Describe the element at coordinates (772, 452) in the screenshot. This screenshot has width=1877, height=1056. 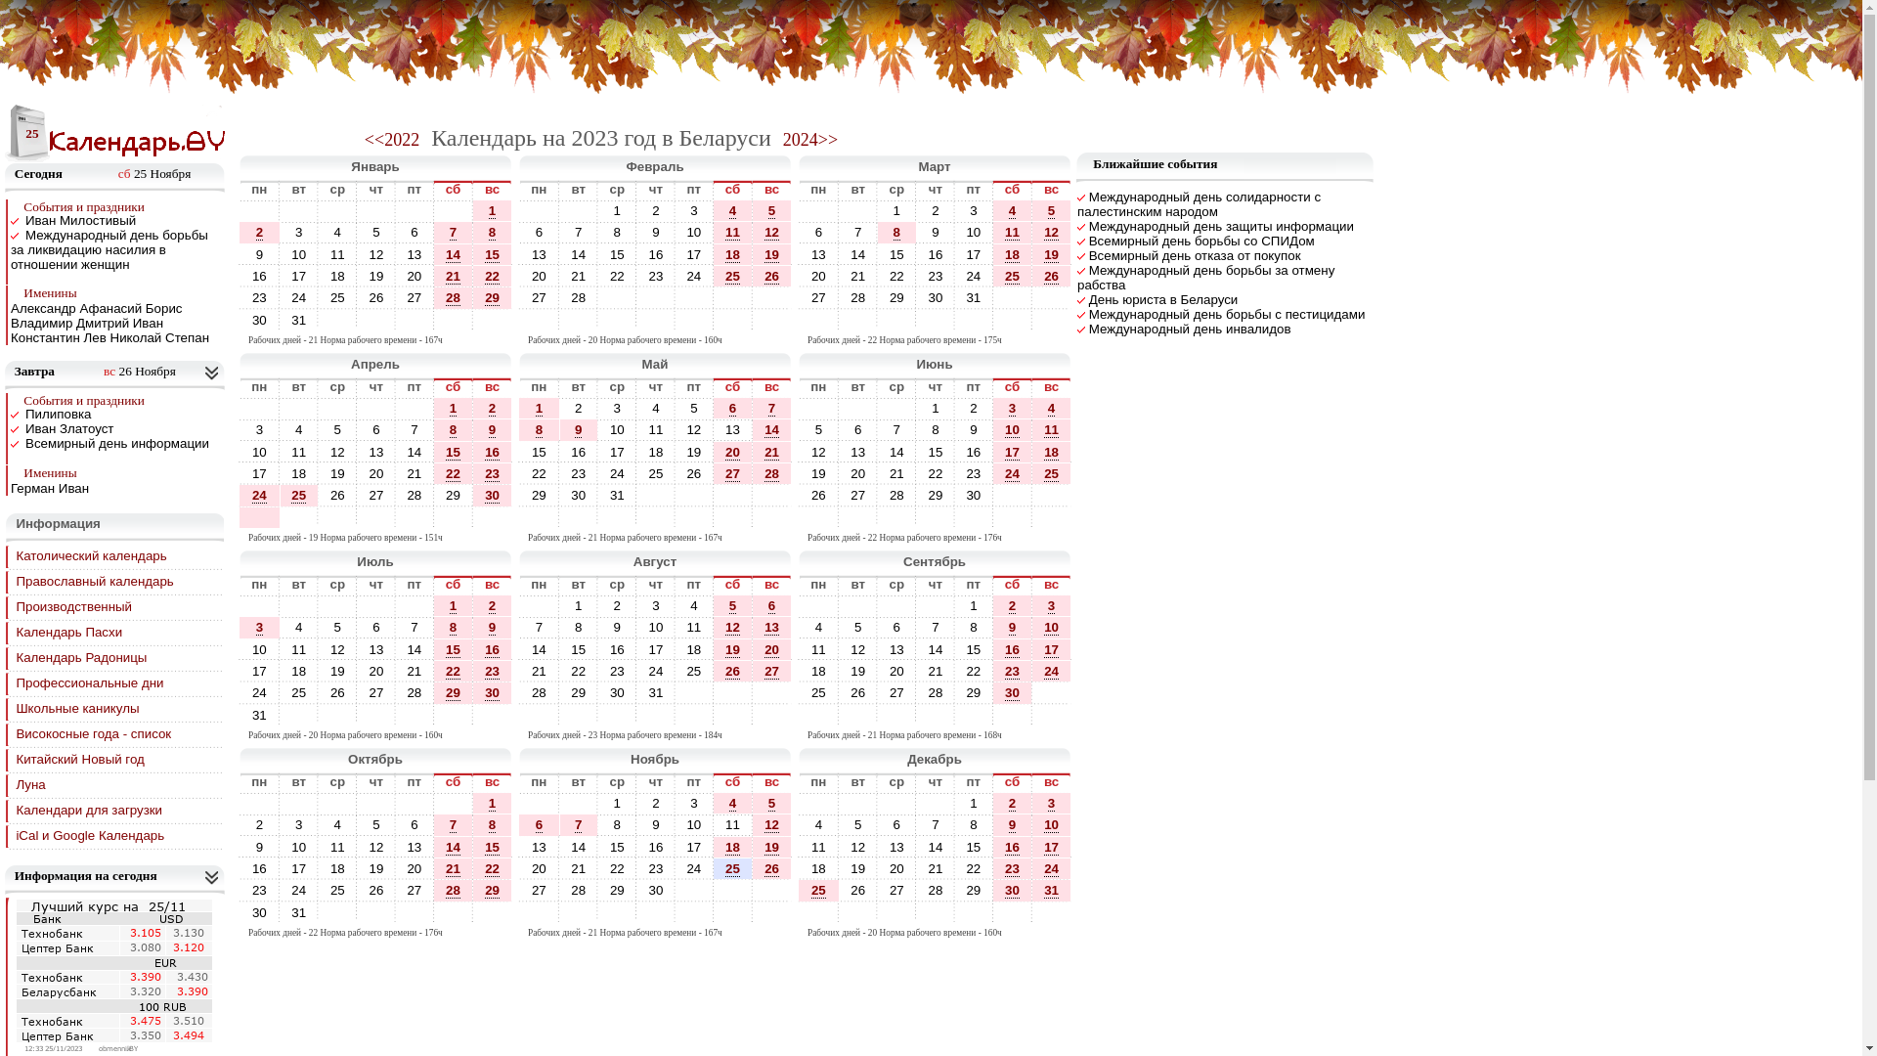
I see `21` at that location.